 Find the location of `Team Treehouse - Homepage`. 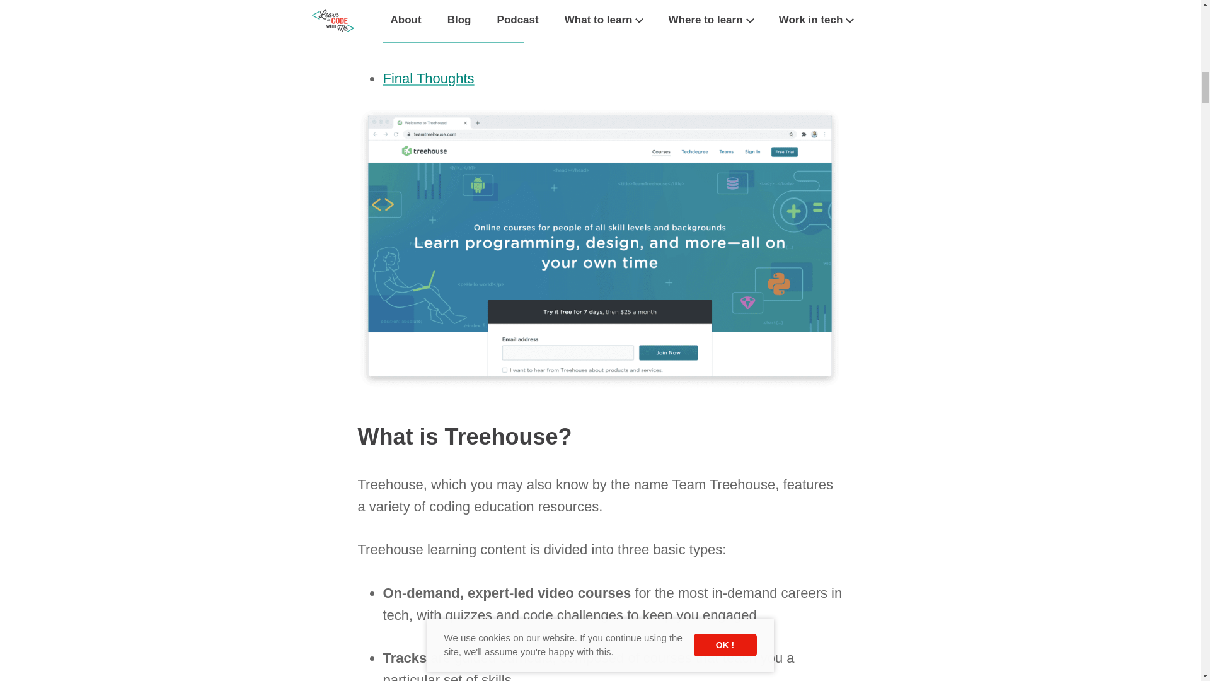

Team Treehouse - Homepage is located at coordinates (599, 381).